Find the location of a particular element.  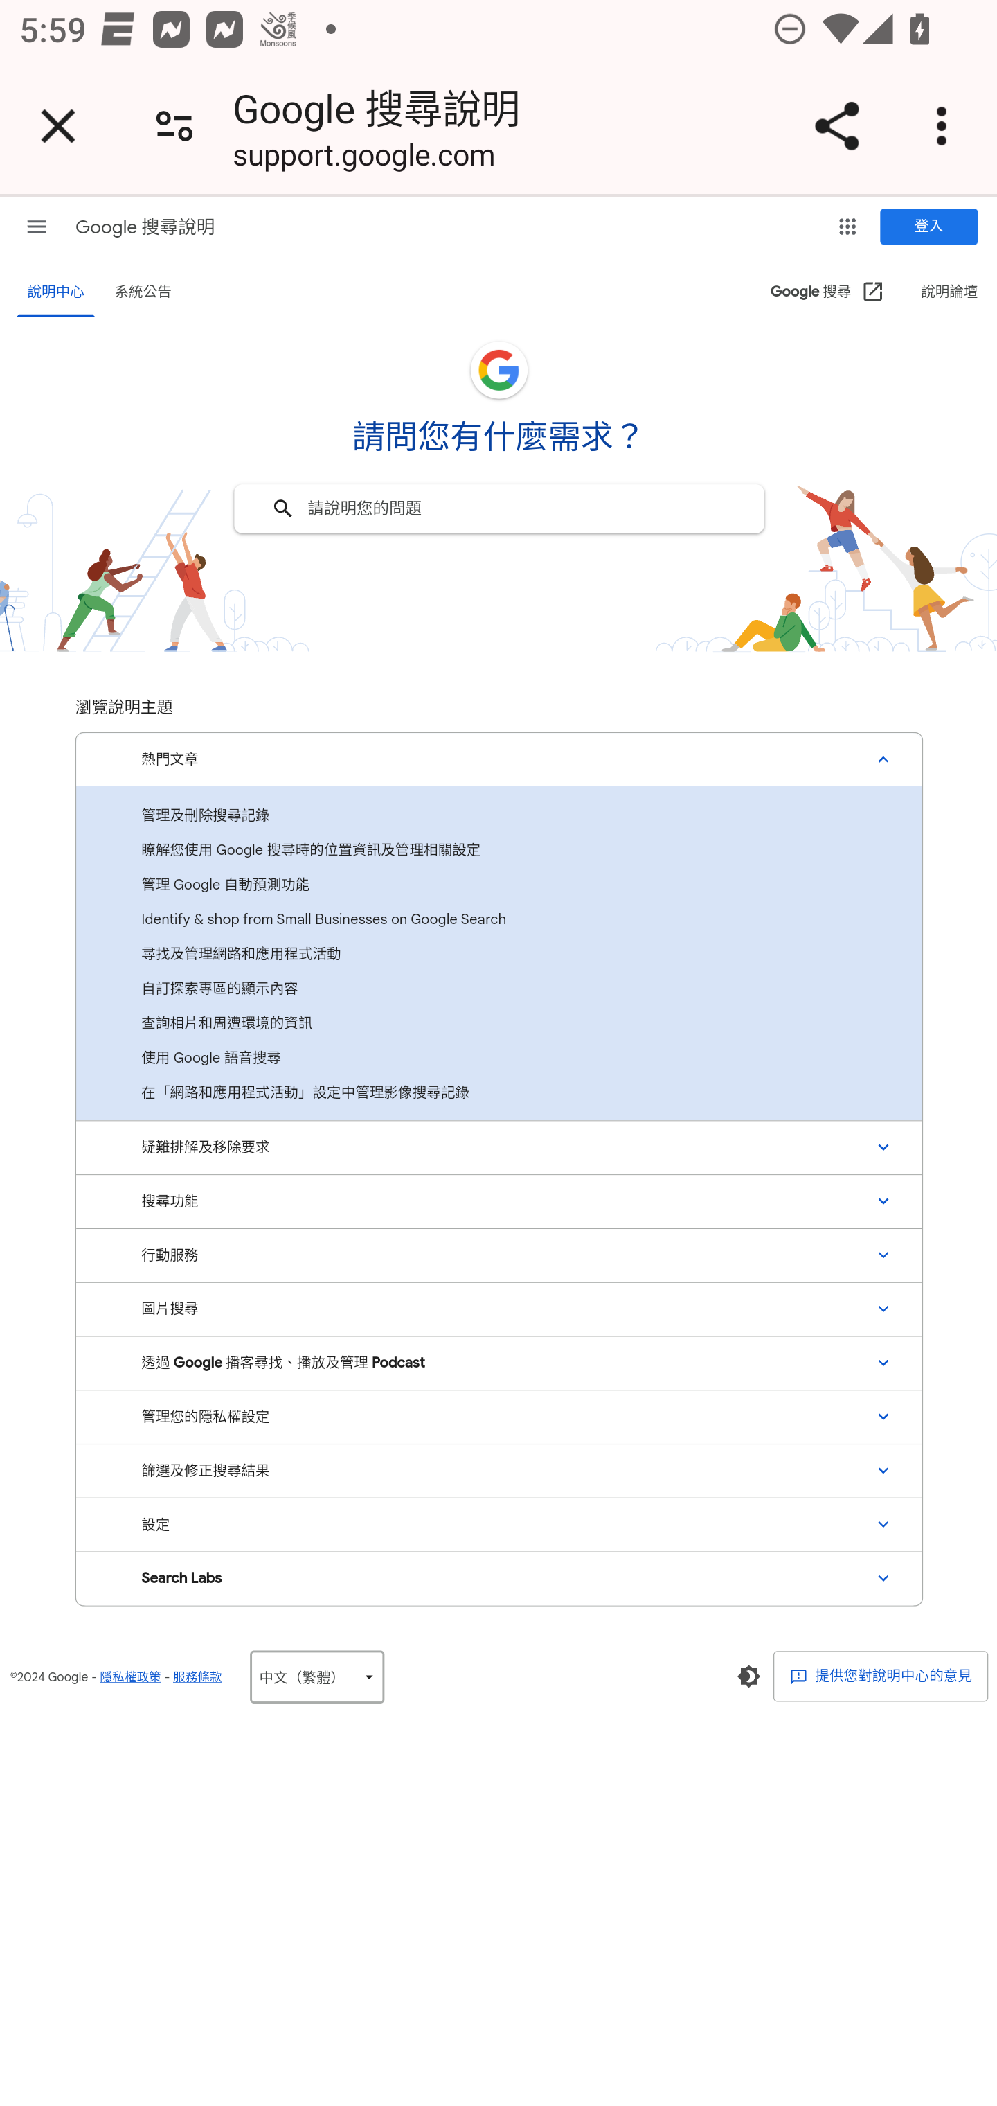

篩選及修正搜尋結果 is located at coordinates (498, 1470).